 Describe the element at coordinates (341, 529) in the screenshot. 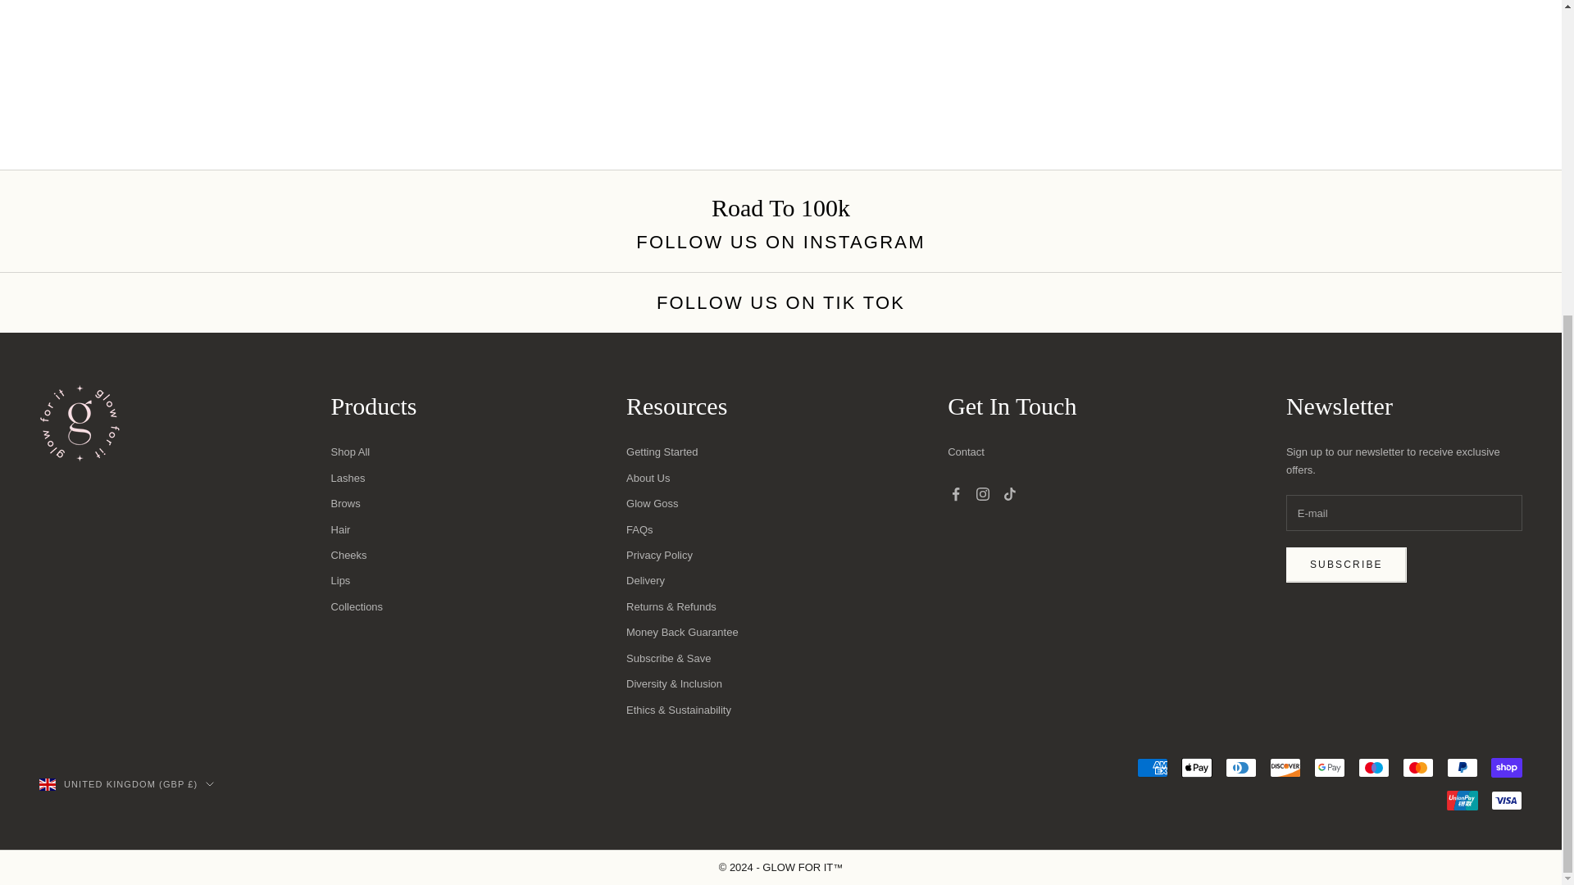

I see `Hair` at that location.